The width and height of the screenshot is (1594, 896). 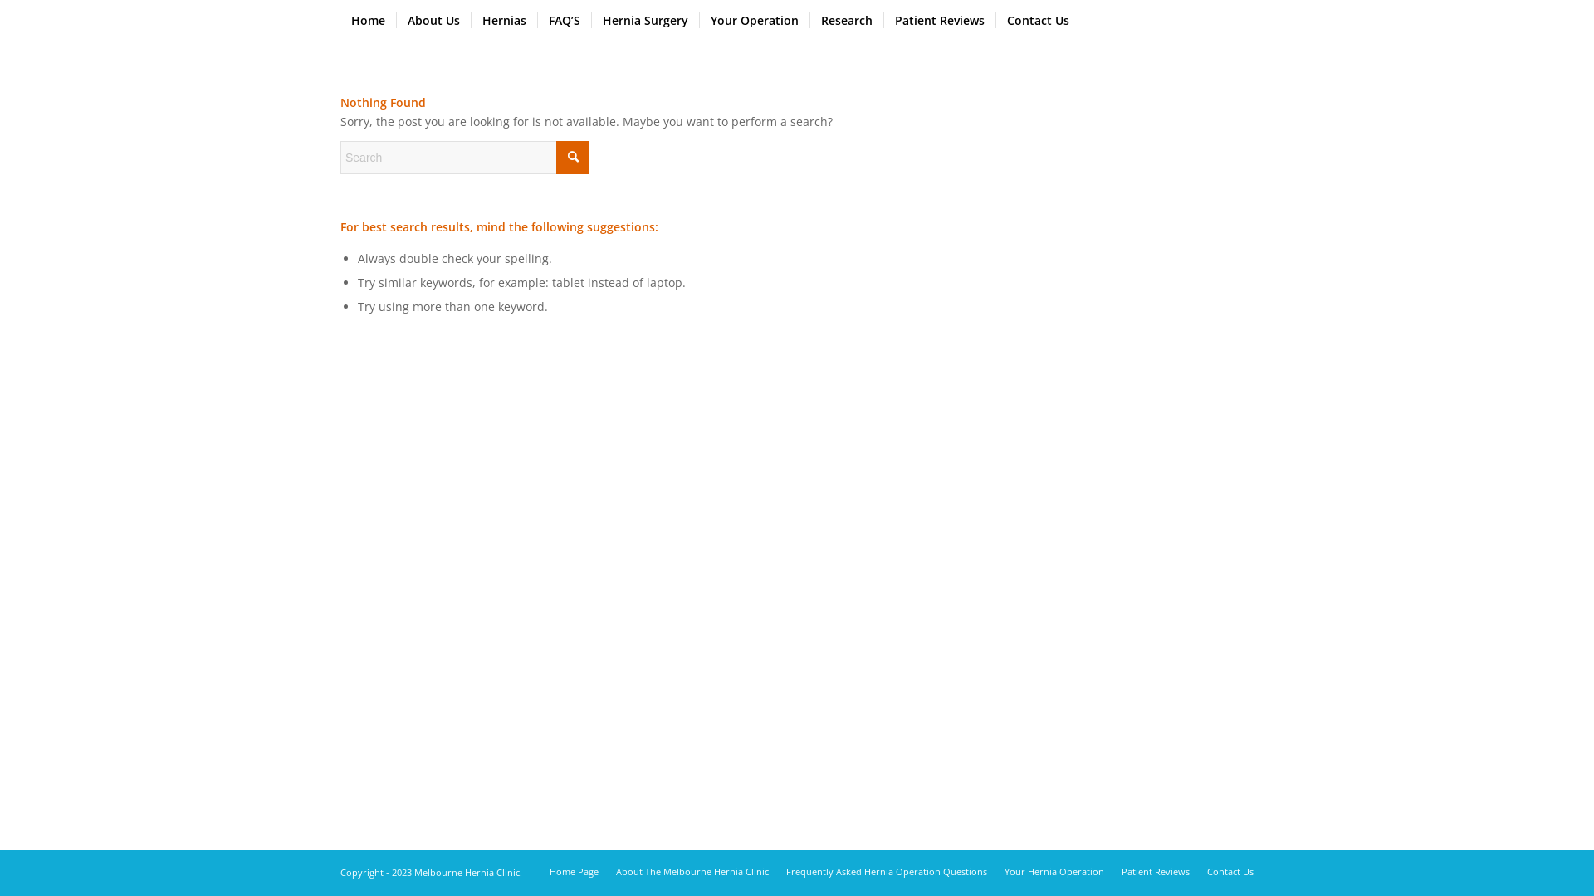 I want to click on Frequently Asked Hernia Operation Questions, so click(x=887, y=871).